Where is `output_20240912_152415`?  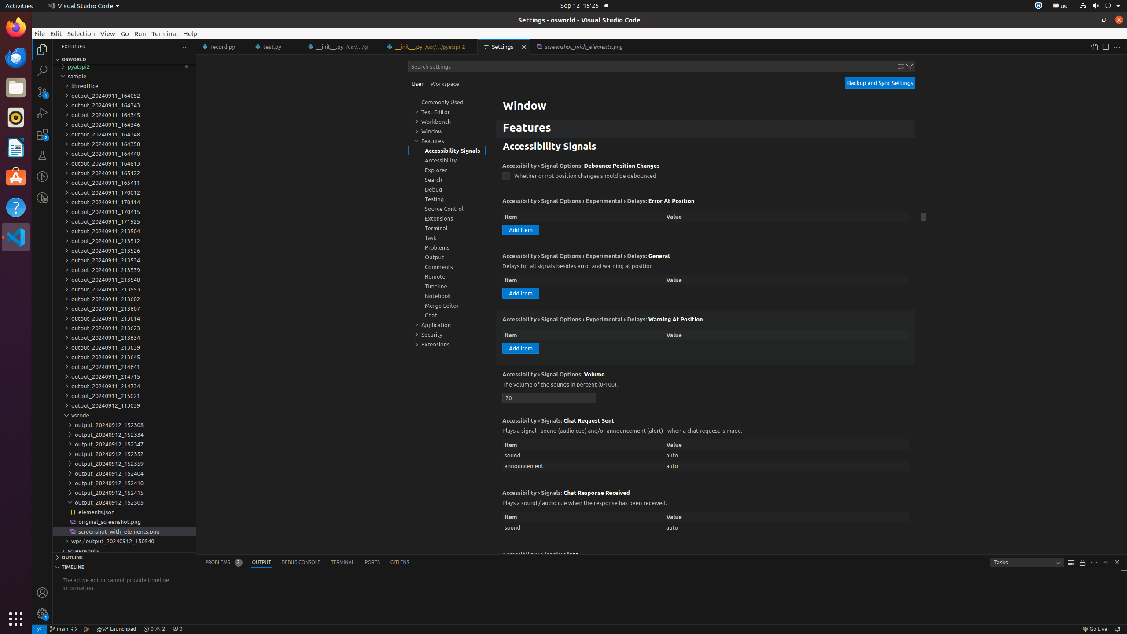
output_20240912_152415 is located at coordinates (124, 493).